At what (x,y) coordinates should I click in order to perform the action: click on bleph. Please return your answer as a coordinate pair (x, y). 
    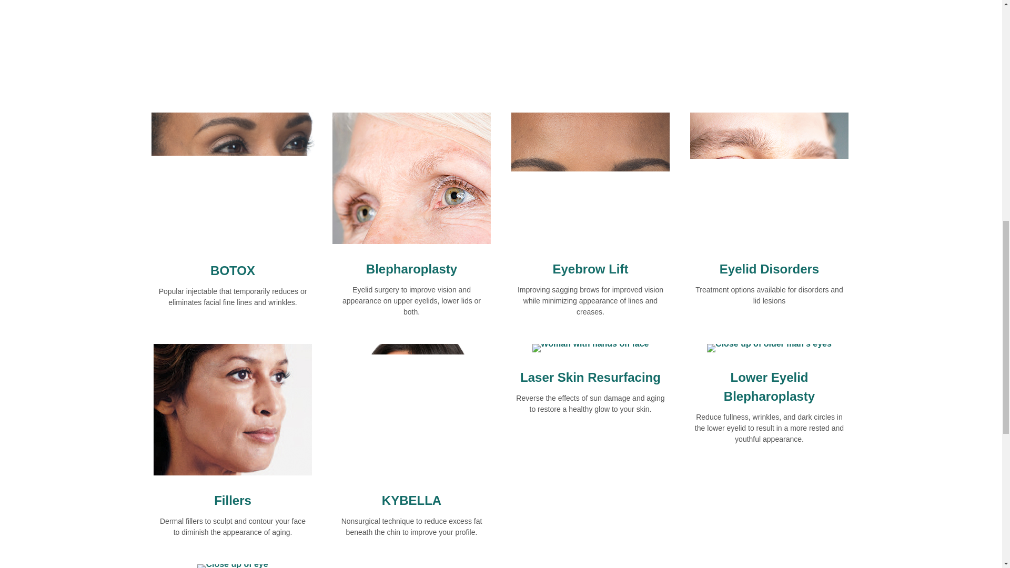
    Looking at the image, I should click on (769, 348).